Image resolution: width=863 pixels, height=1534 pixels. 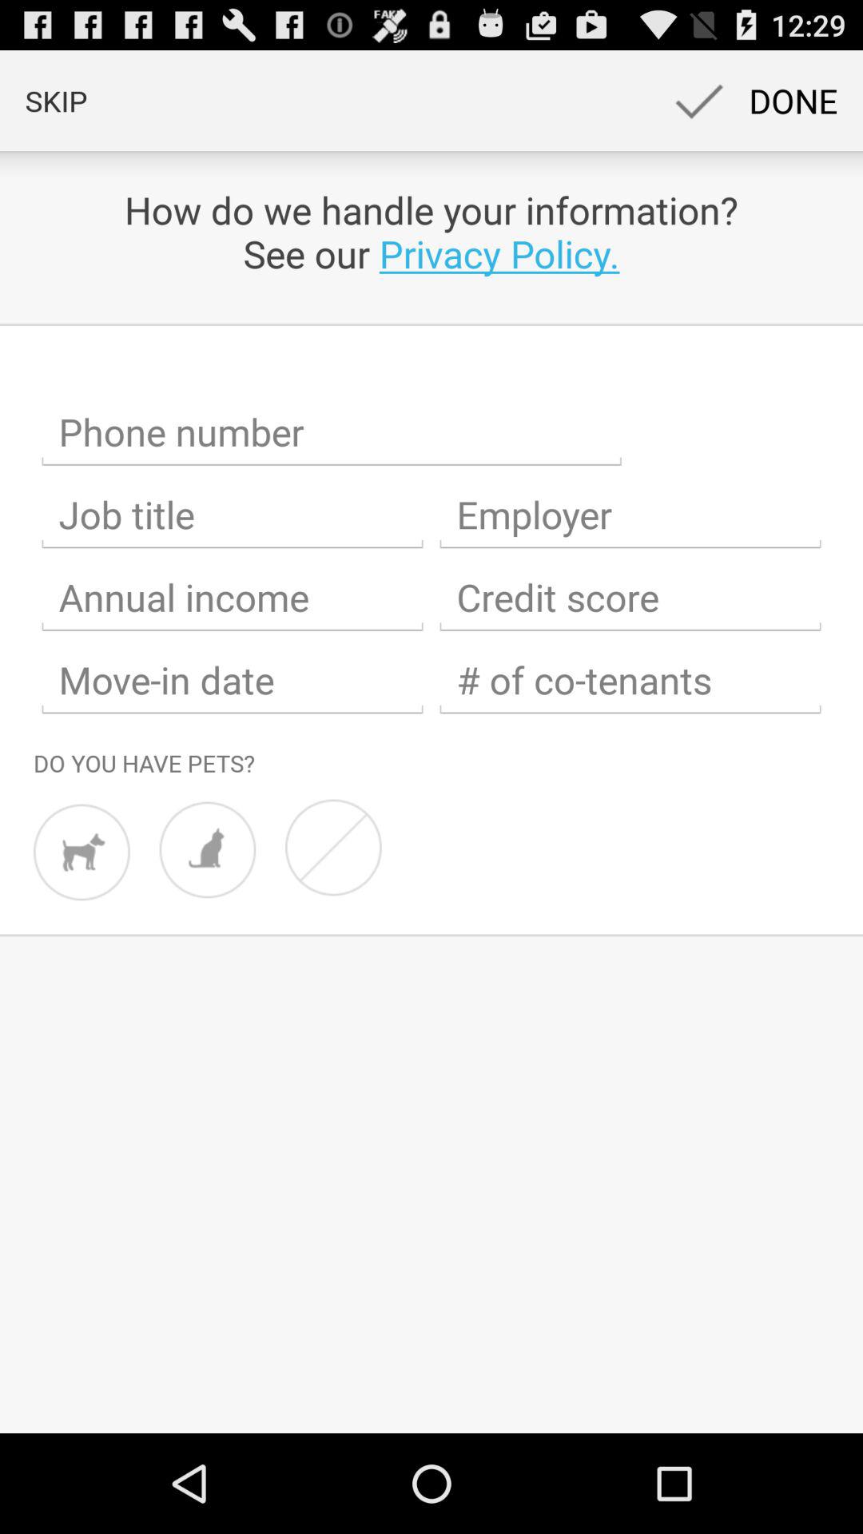 I want to click on information option, so click(x=630, y=598).